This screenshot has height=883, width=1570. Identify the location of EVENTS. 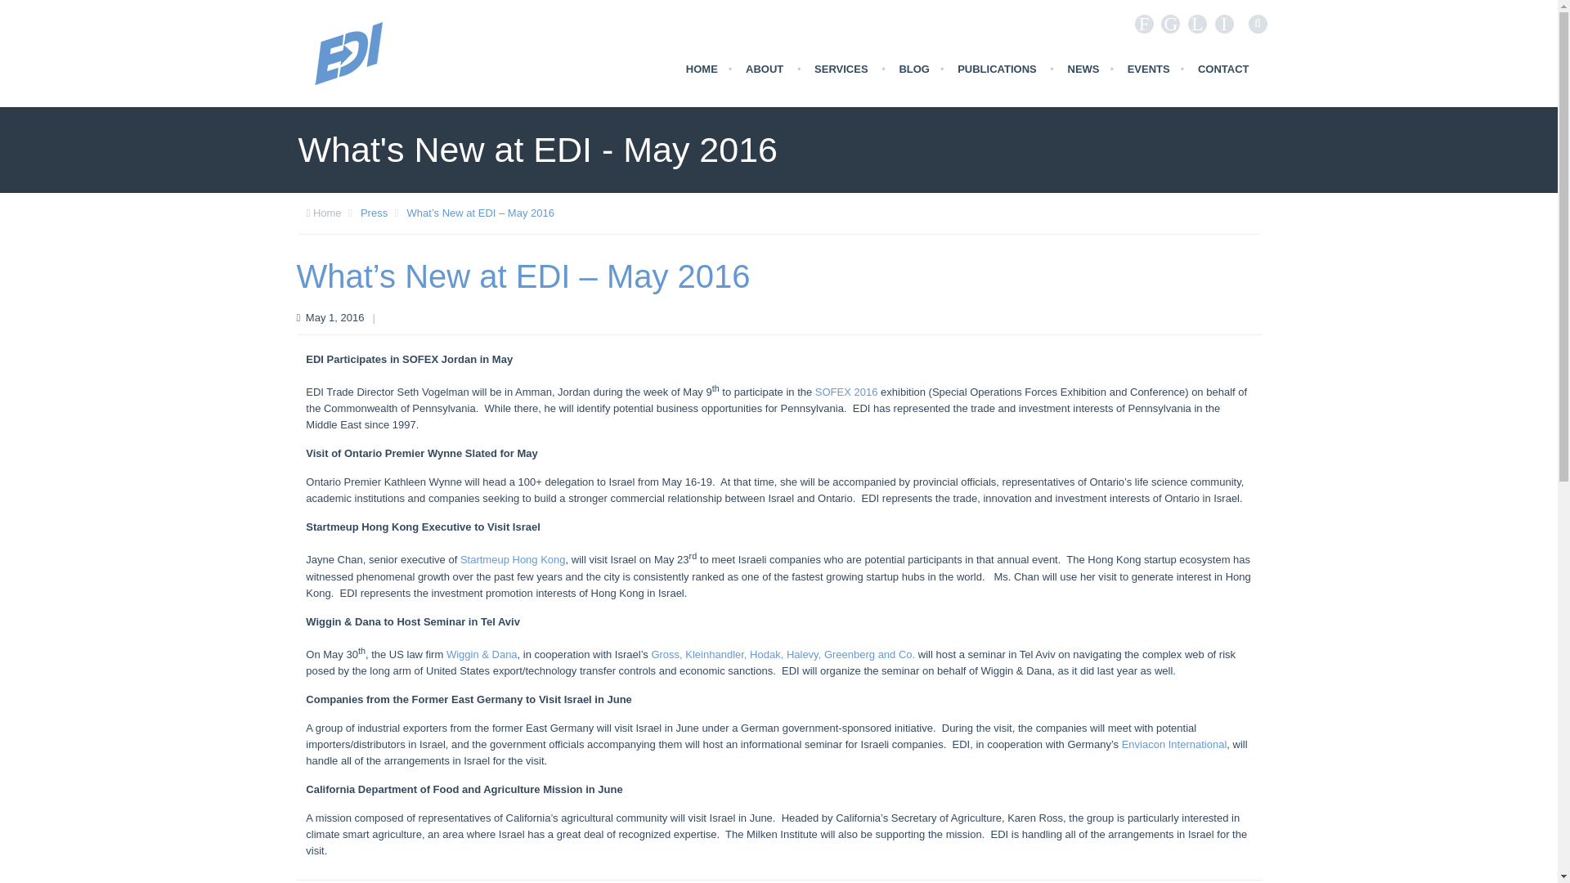
(1148, 69).